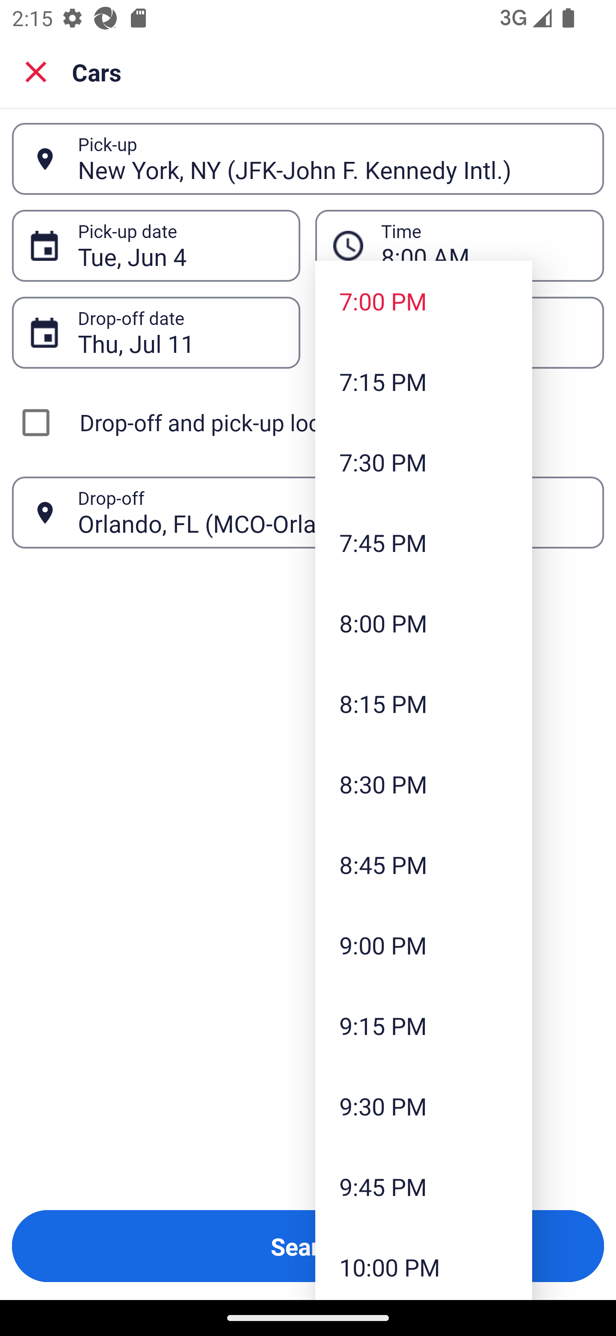 The width and height of the screenshot is (616, 1336). Describe the element at coordinates (423, 381) in the screenshot. I see `7:15 PM` at that location.